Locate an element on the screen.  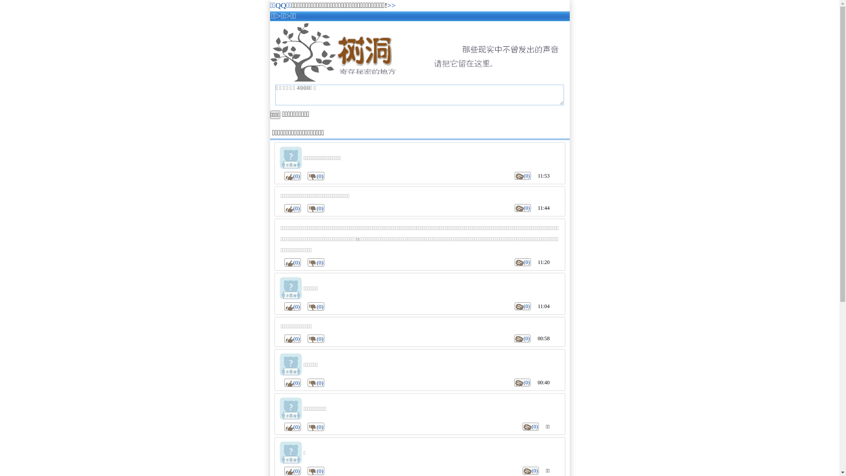
(0) is located at coordinates (292, 383).